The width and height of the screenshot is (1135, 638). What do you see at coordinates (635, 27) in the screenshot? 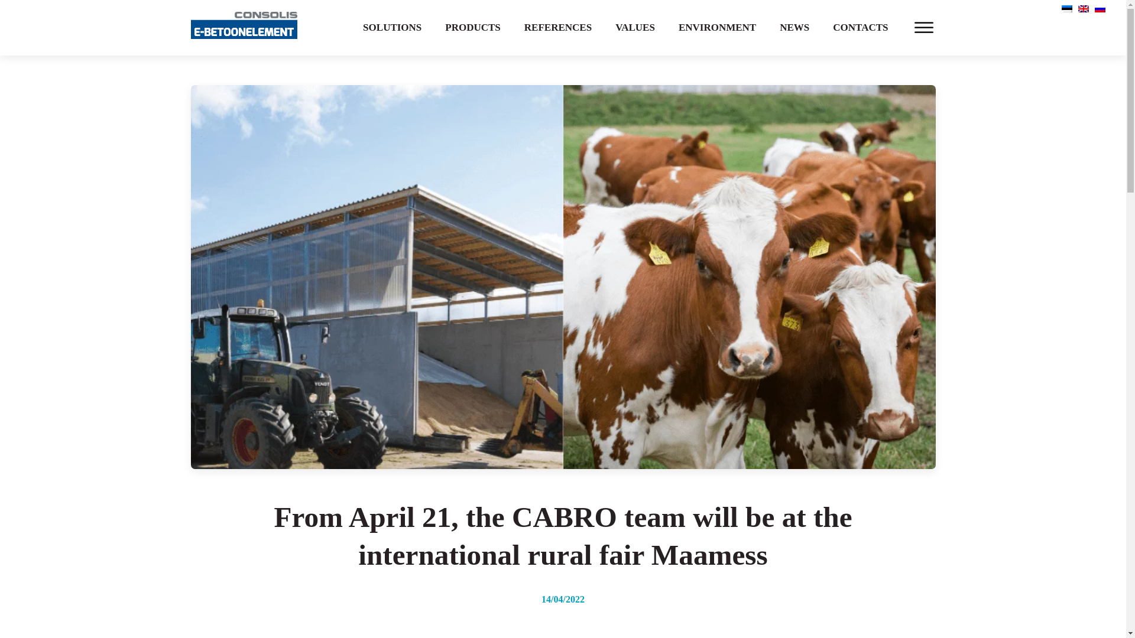
I see `VALUES` at bounding box center [635, 27].